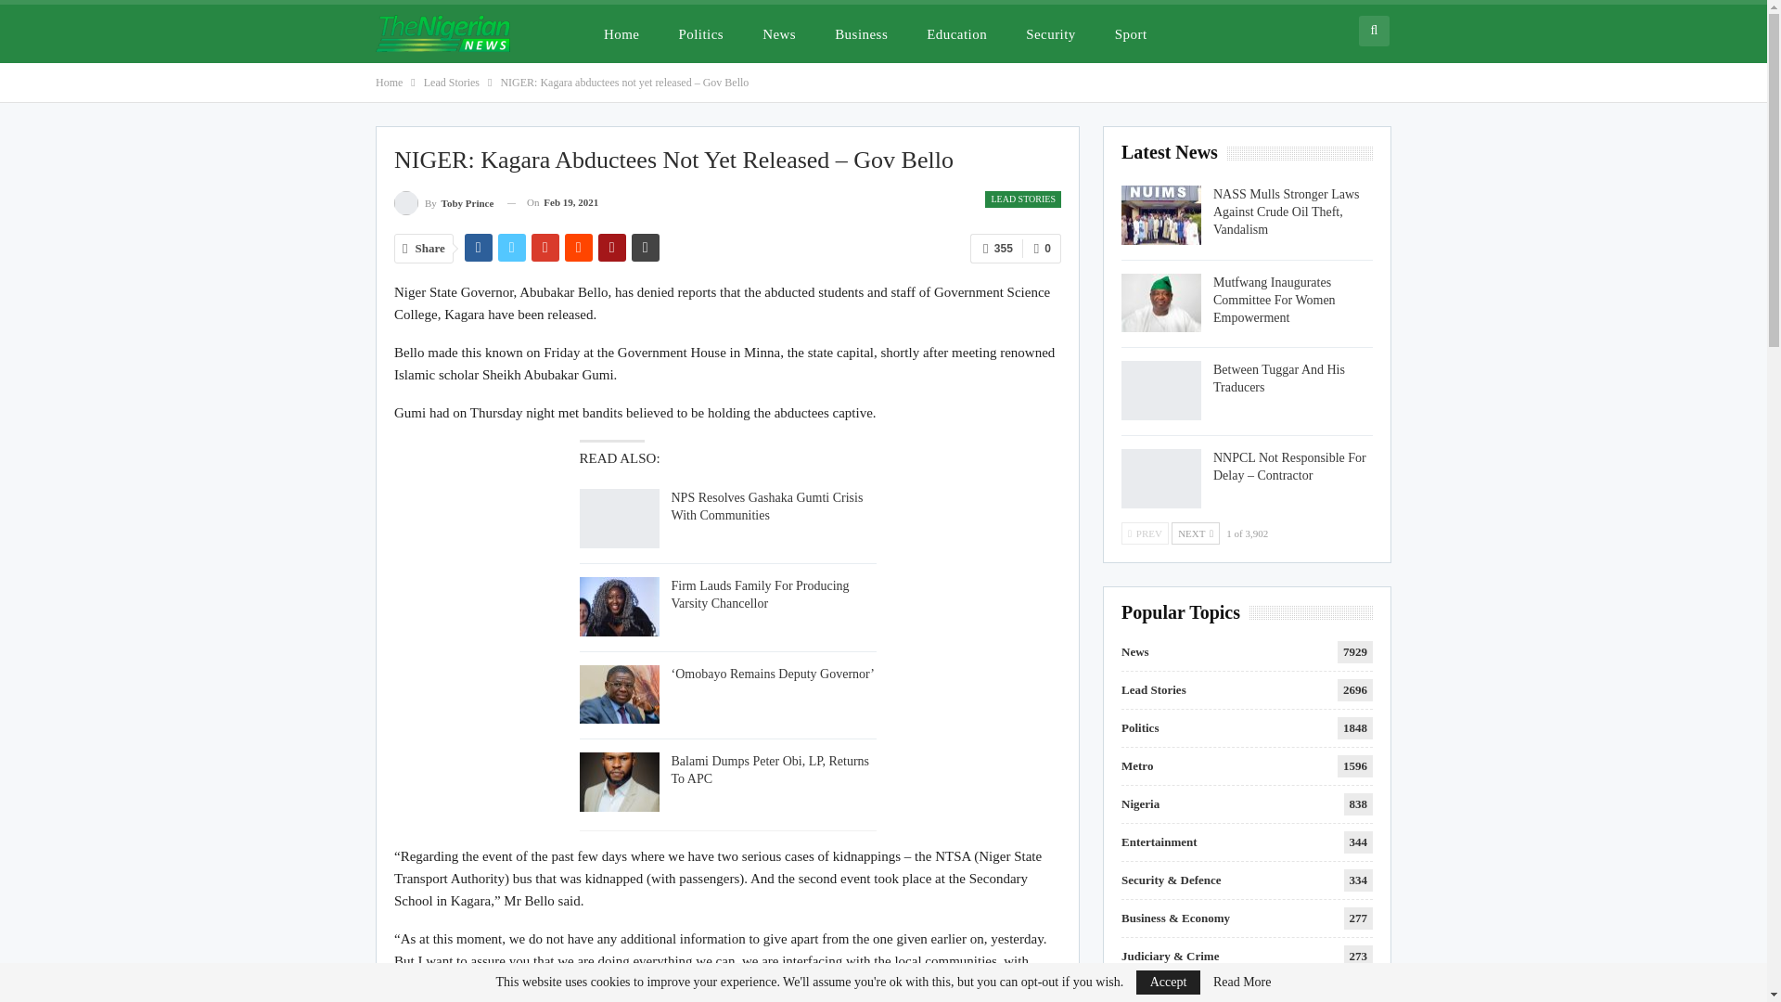 The image size is (1781, 1002). Describe the element at coordinates (779, 33) in the screenshot. I see `News` at that location.